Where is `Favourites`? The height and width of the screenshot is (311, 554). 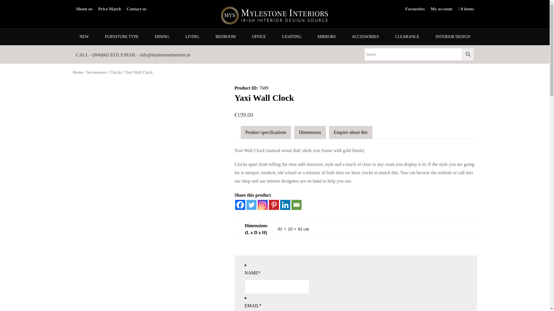 Favourites is located at coordinates (415, 9).